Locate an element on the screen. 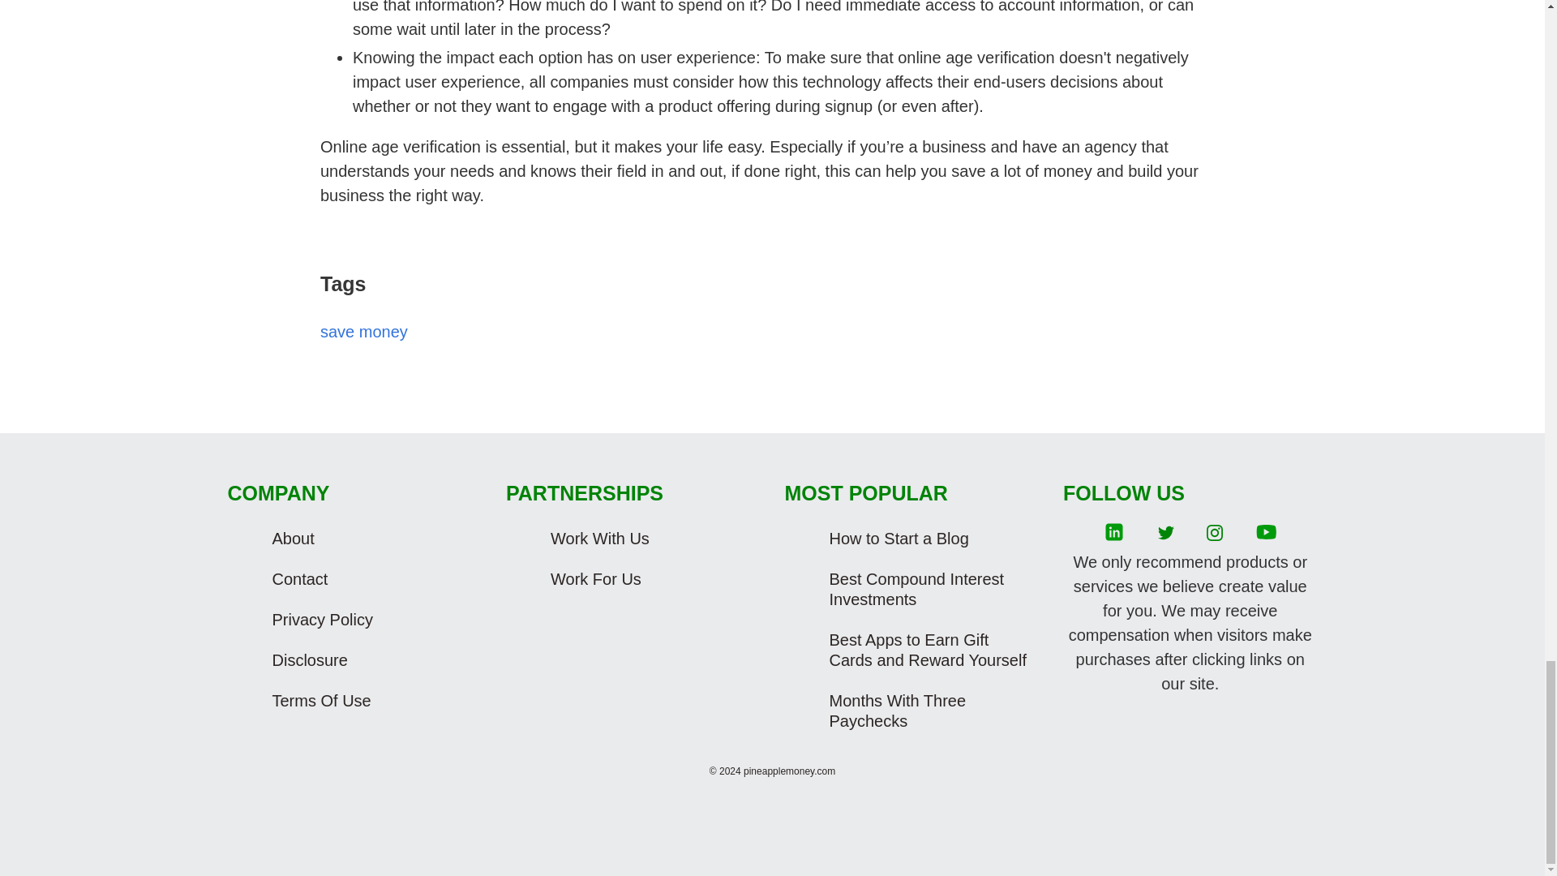 The image size is (1557, 876). Disclosure is located at coordinates (370, 660).